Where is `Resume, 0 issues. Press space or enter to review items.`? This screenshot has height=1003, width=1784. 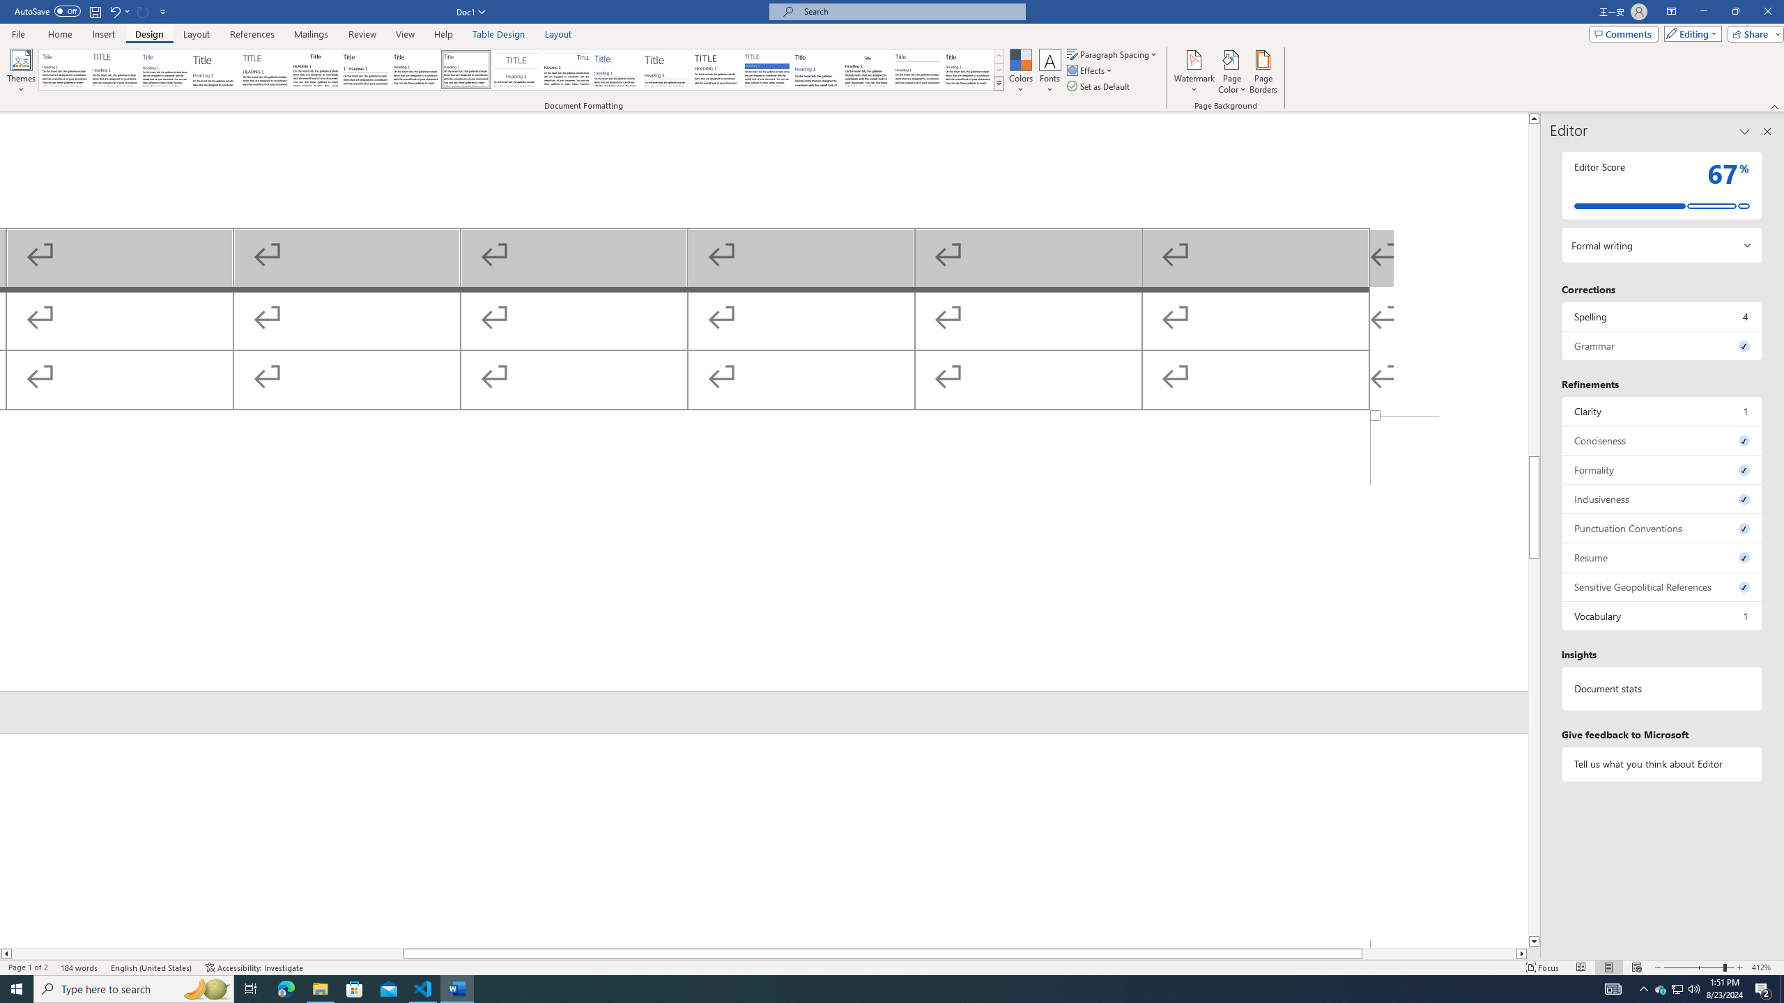 Resume, 0 issues. Press space or enter to review items. is located at coordinates (1663, 557).